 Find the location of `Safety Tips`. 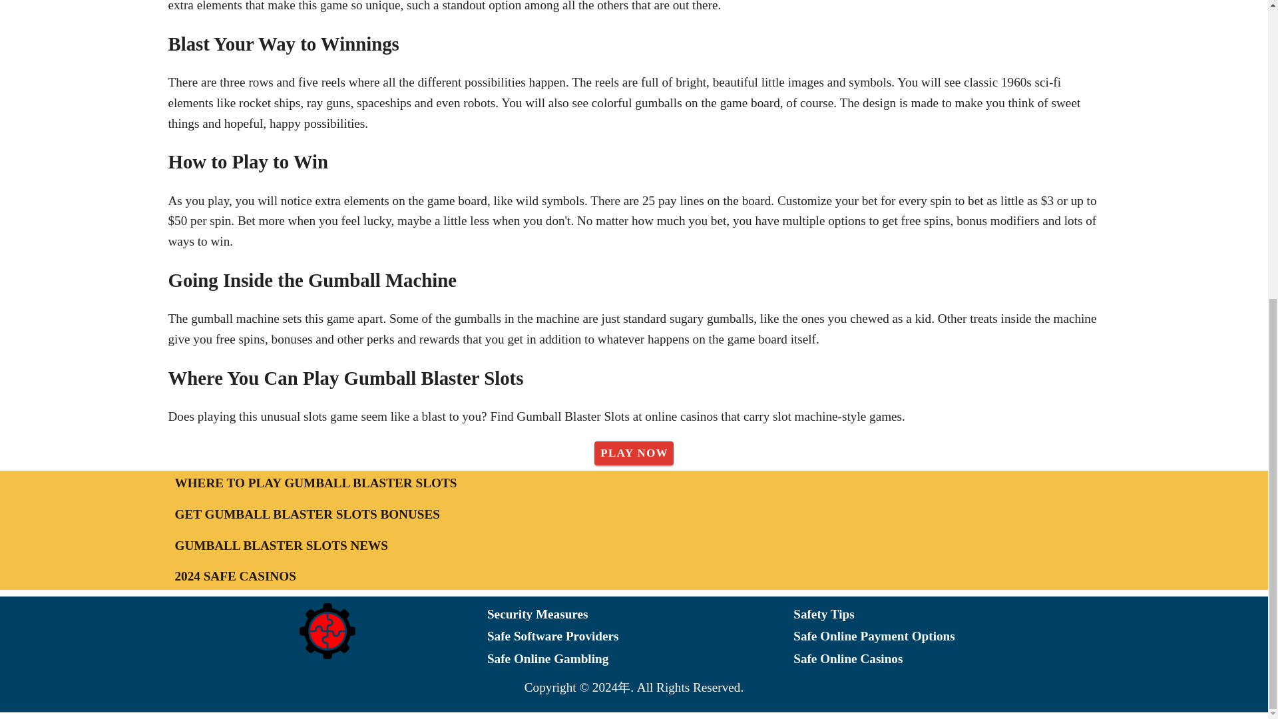

Safety Tips is located at coordinates (947, 615).